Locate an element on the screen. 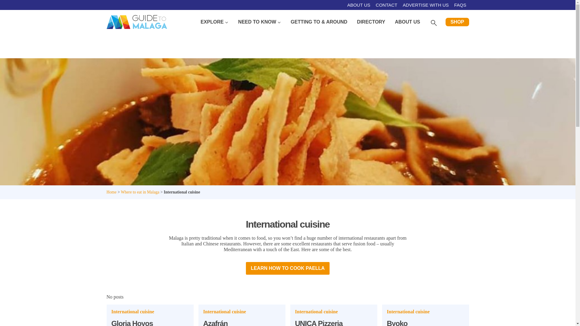  ABOUT US is located at coordinates (359, 5).